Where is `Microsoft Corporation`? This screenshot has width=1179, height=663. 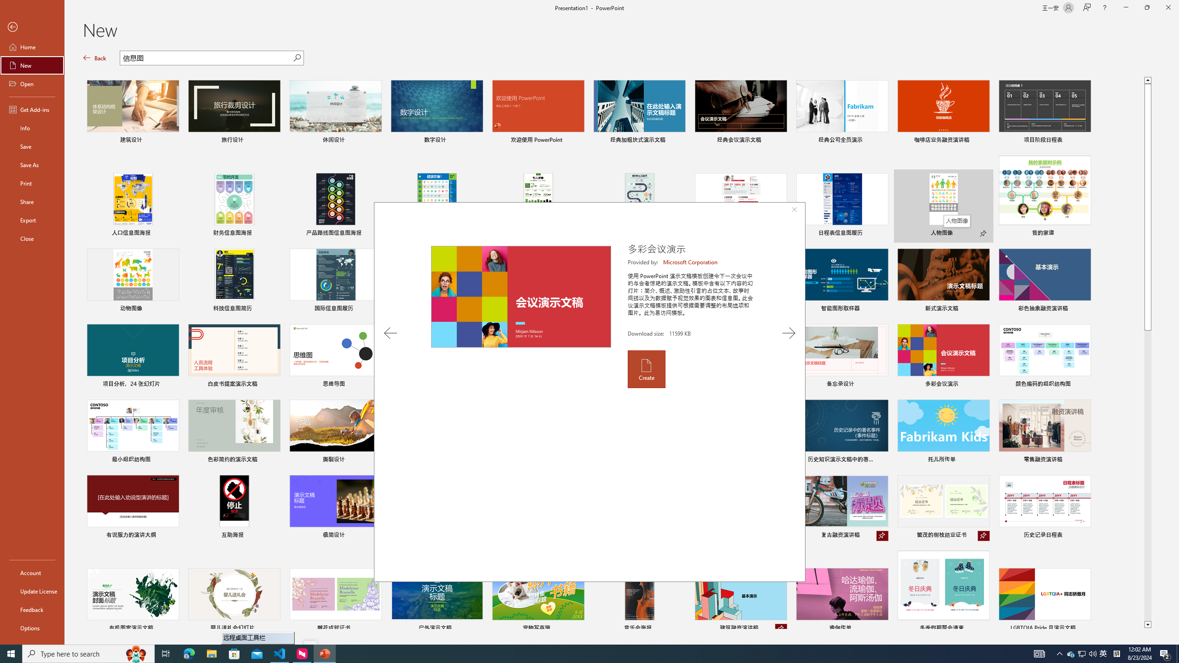 Microsoft Corporation is located at coordinates (691, 262).